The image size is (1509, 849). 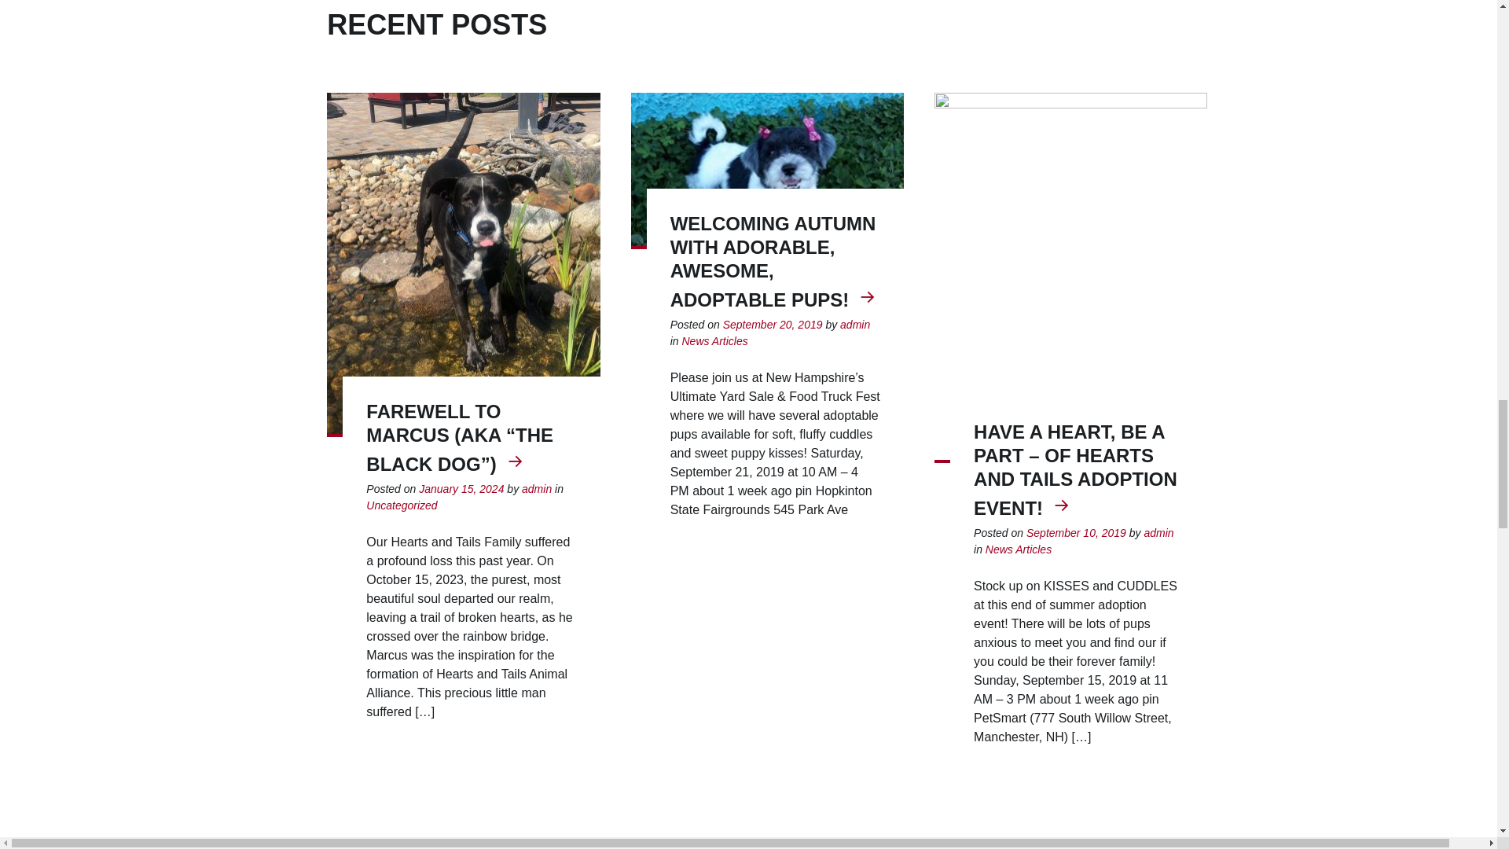 What do you see at coordinates (773, 263) in the screenshot?
I see `WELCOMING AUTUMN WITH ADORABLE, AWESOME, ADOPTABLE PUPS!` at bounding box center [773, 263].